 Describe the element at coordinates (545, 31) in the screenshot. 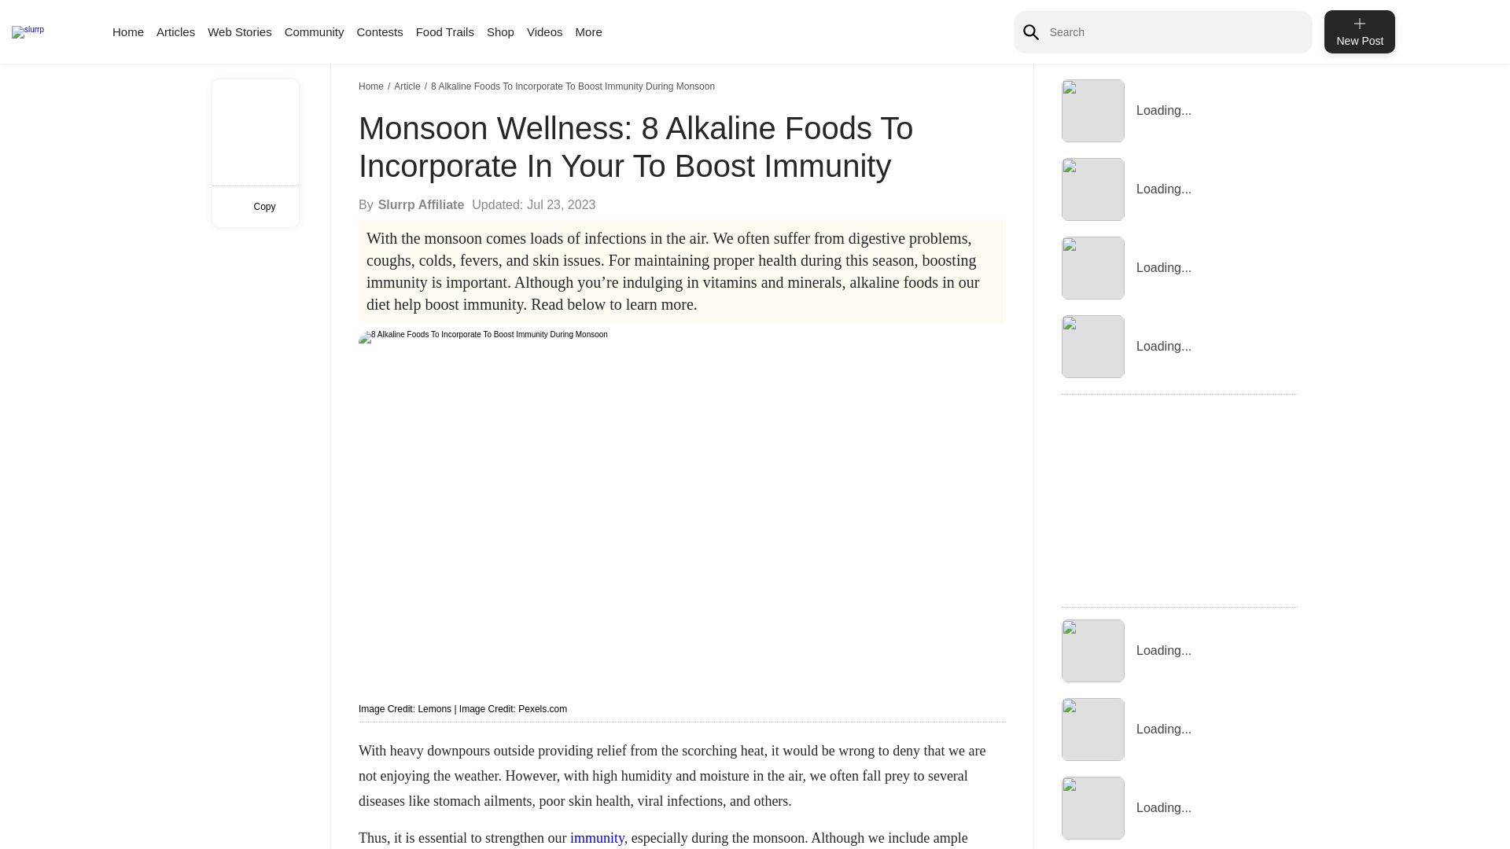

I see `Videos` at that location.